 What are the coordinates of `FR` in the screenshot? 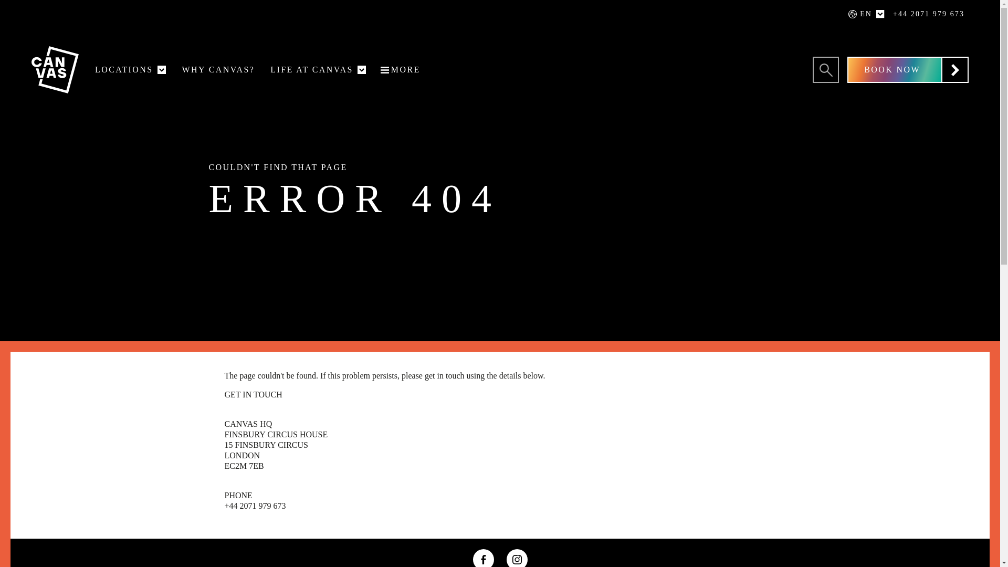 It's located at (846, 41).